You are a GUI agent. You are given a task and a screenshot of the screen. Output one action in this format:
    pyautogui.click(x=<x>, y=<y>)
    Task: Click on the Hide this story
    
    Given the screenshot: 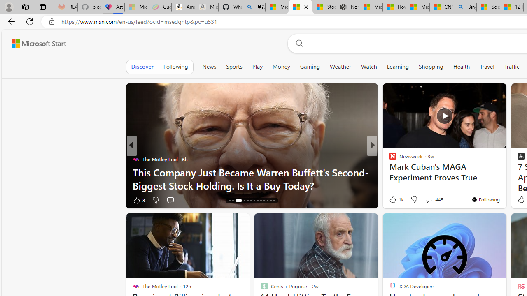 What is the action you would take?
    pyautogui.click(x=482, y=223)
    